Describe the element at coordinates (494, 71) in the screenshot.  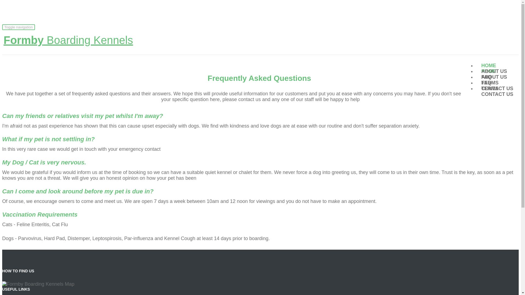
I see `About` at that location.